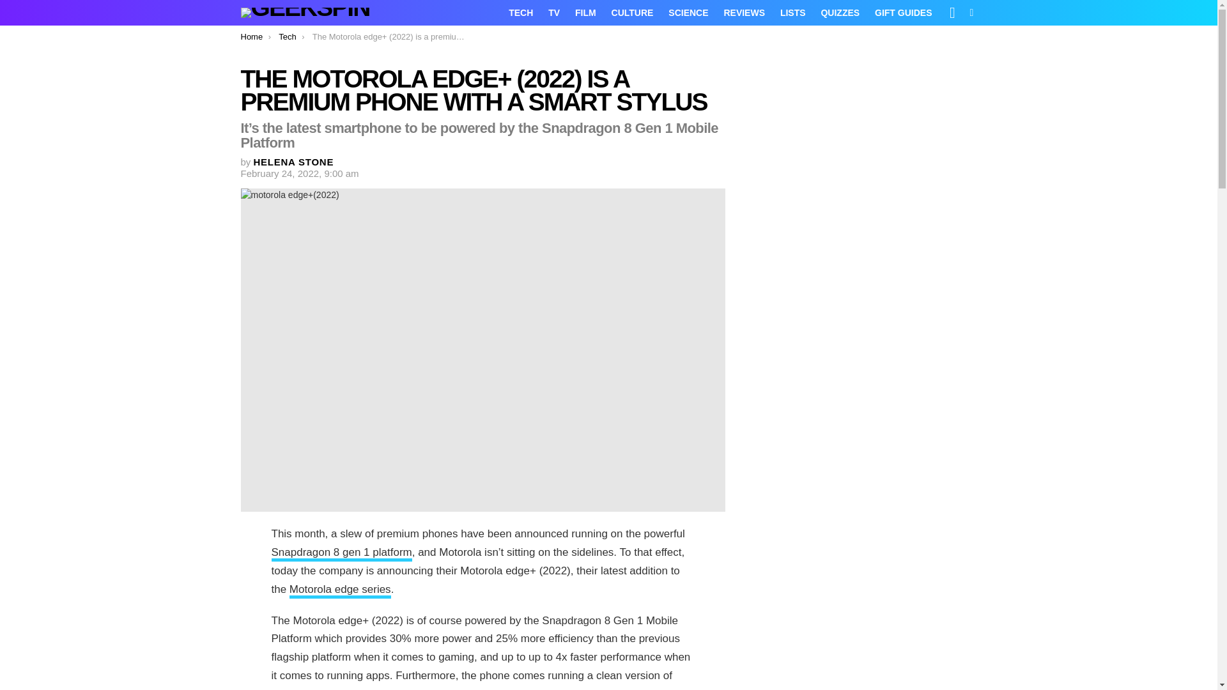  Describe the element at coordinates (341, 554) in the screenshot. I see `Snapdragon 8 gen 1 platform` at that location.